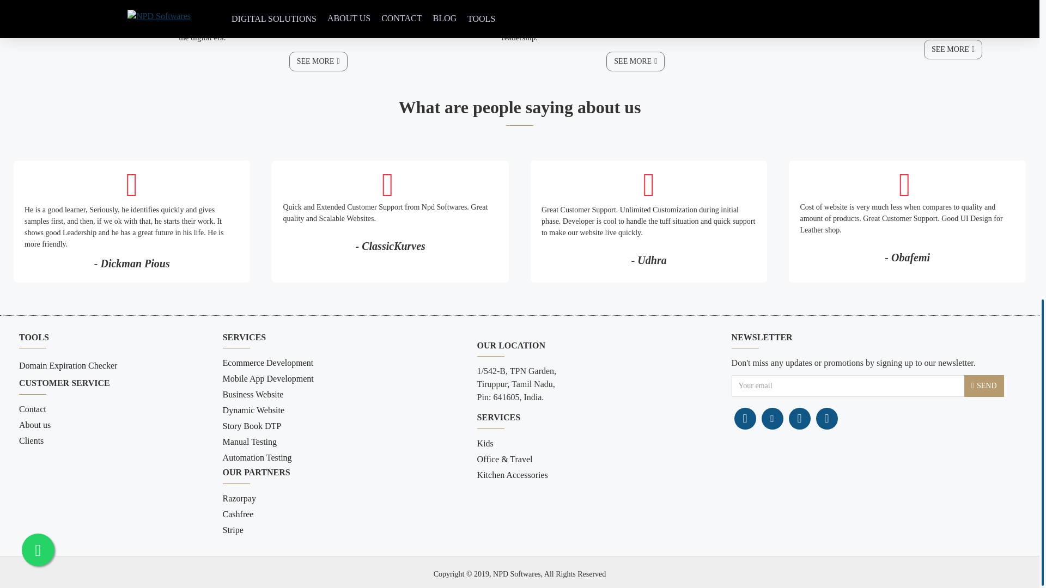 Image resolution: width=1046 pixels, height=588 pixels. Describe the element at coordinates (745, 419) in the screenshot. I see `Facebook` at that location.